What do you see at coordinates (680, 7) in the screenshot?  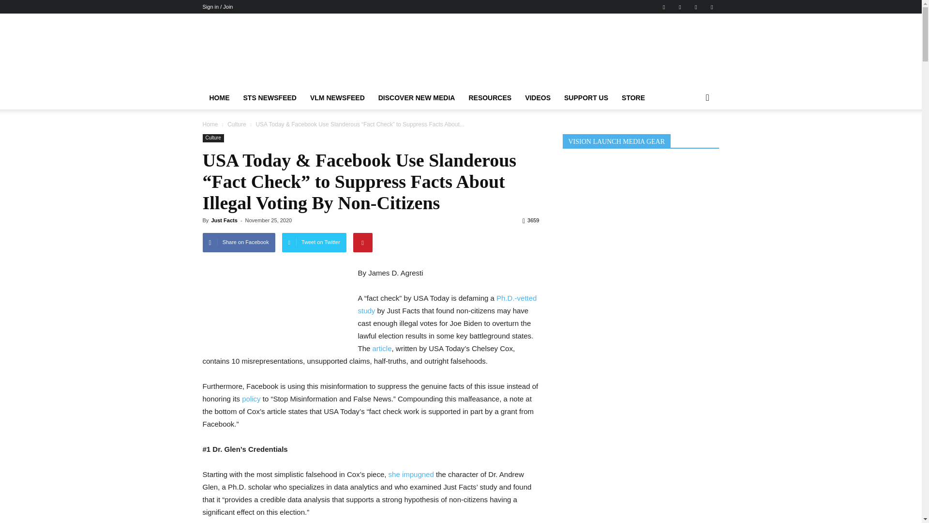 I see `Linkedin` at bounding box center [680, 7].